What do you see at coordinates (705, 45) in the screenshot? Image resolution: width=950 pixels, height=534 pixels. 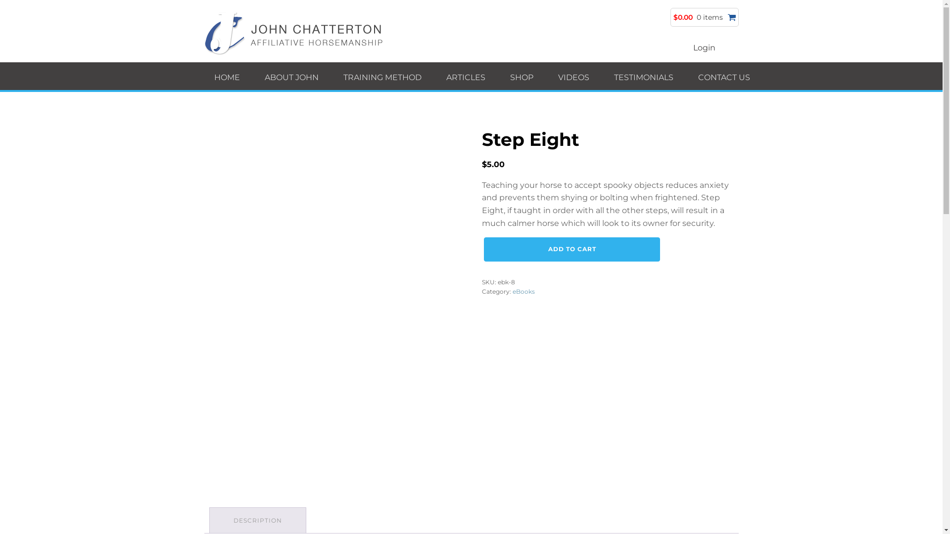 I see `Login` at bounding box center [705, 45].